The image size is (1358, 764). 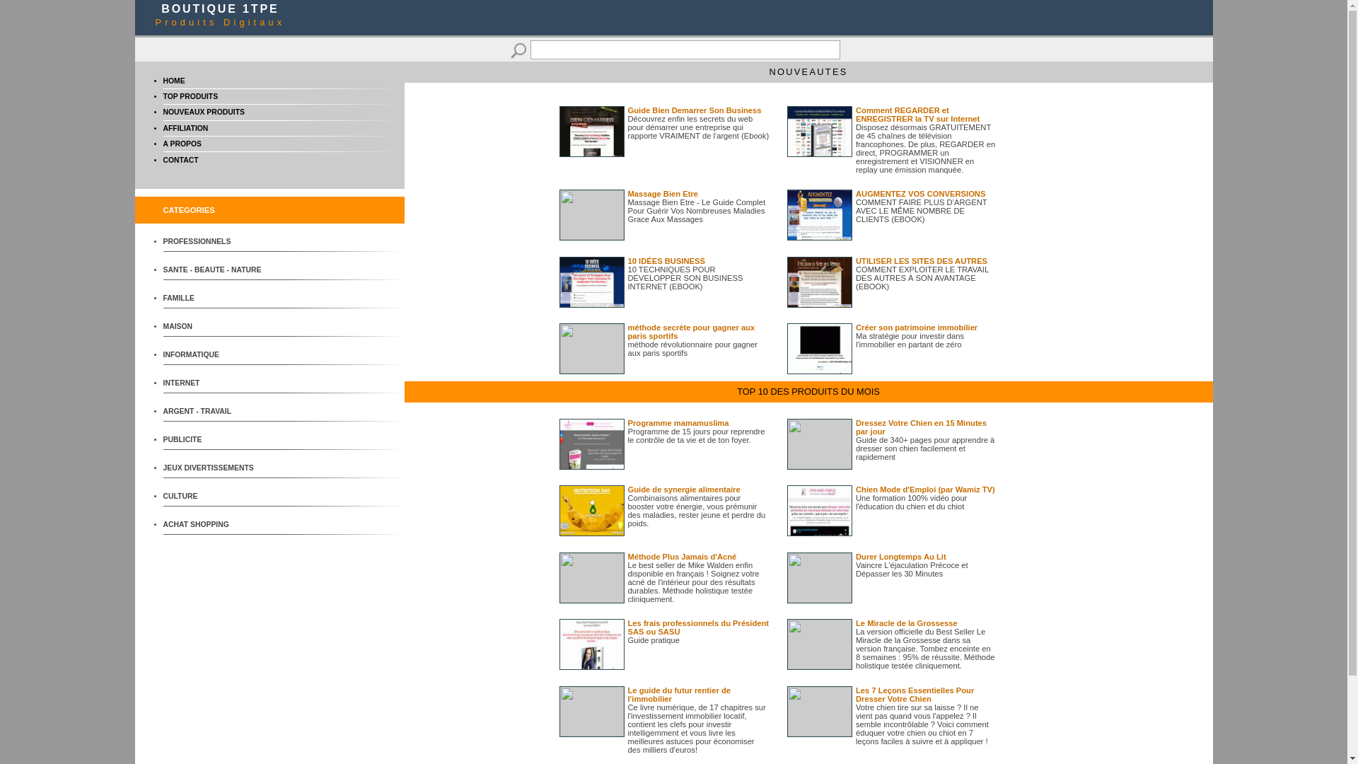 I want to click on INTERNET, so click(x=216, y=383).